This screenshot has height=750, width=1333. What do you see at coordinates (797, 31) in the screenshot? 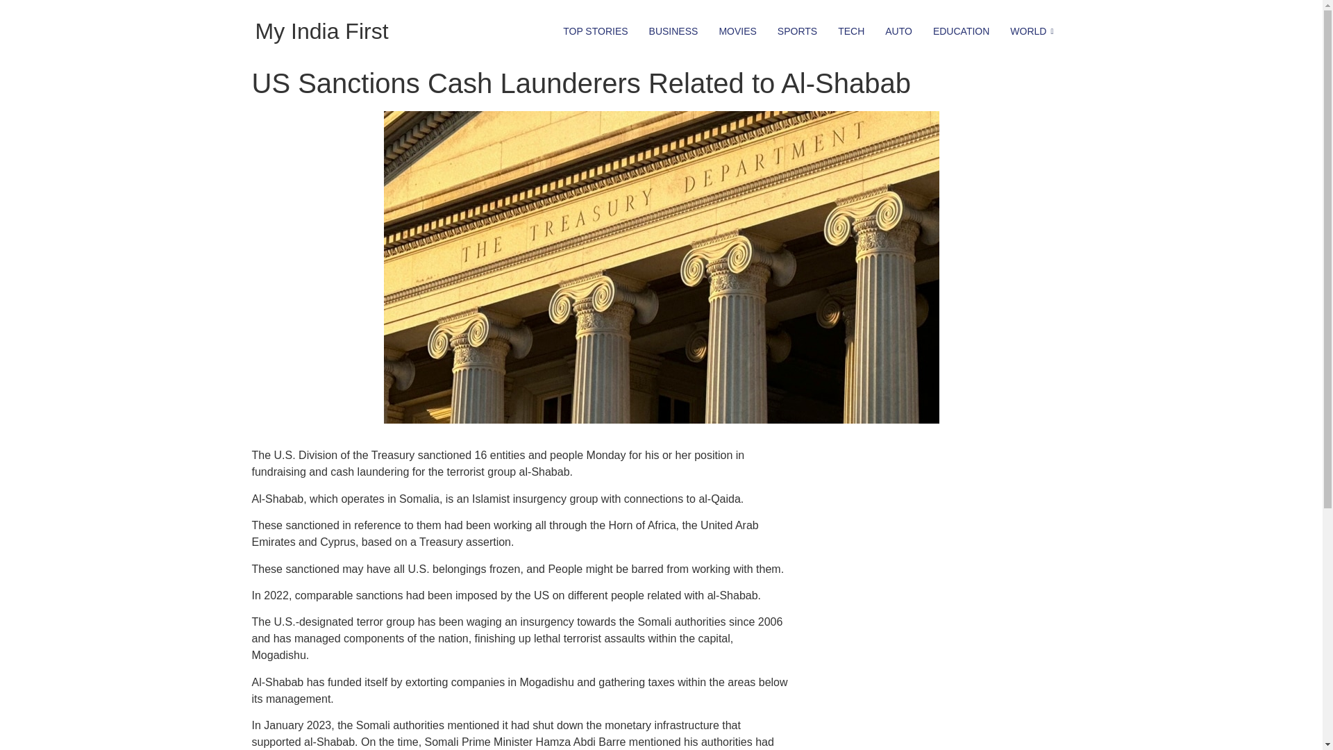
I see `SPORTS` at bounding box center [797, 31].